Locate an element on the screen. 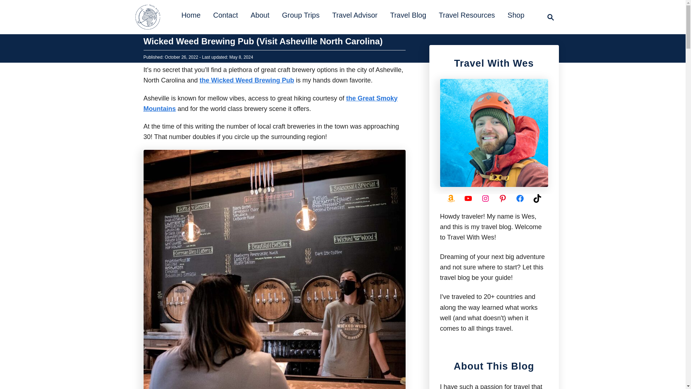 The width and height of the screenshot is (691, 389). Travel Blog is located at coordinates (270, 103).